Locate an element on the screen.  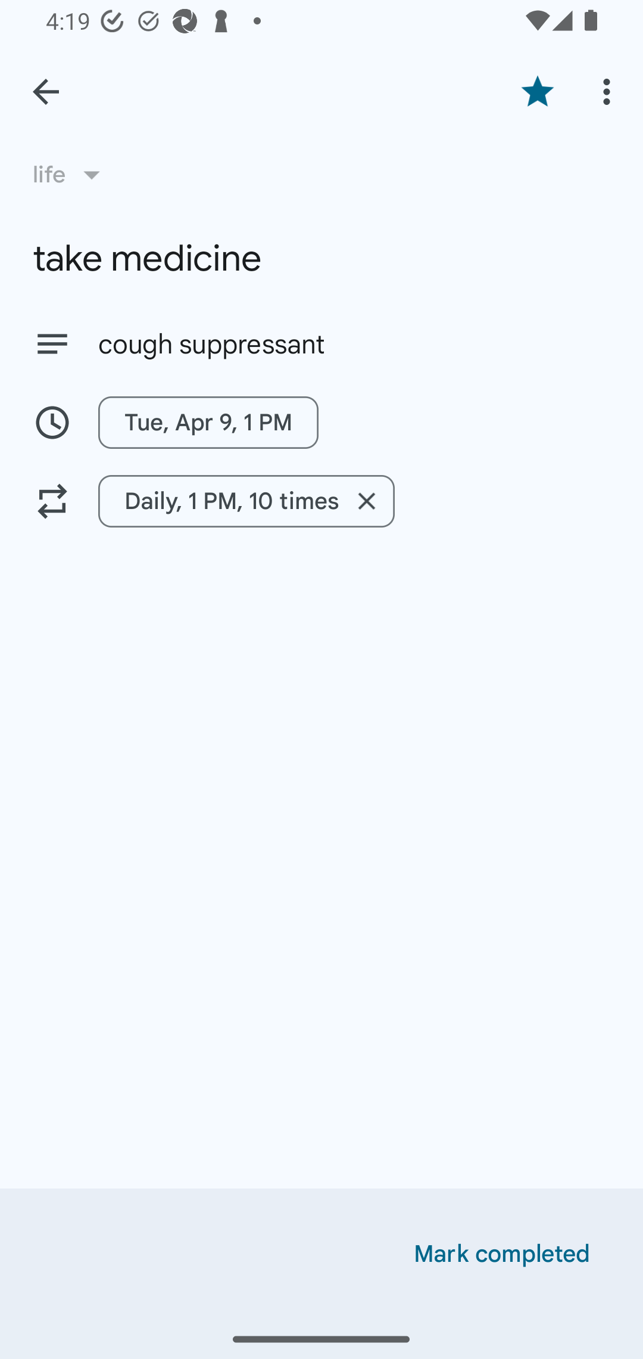
Daily, 1 PM, 10 times End repeating is located at coordinates (246, 501).